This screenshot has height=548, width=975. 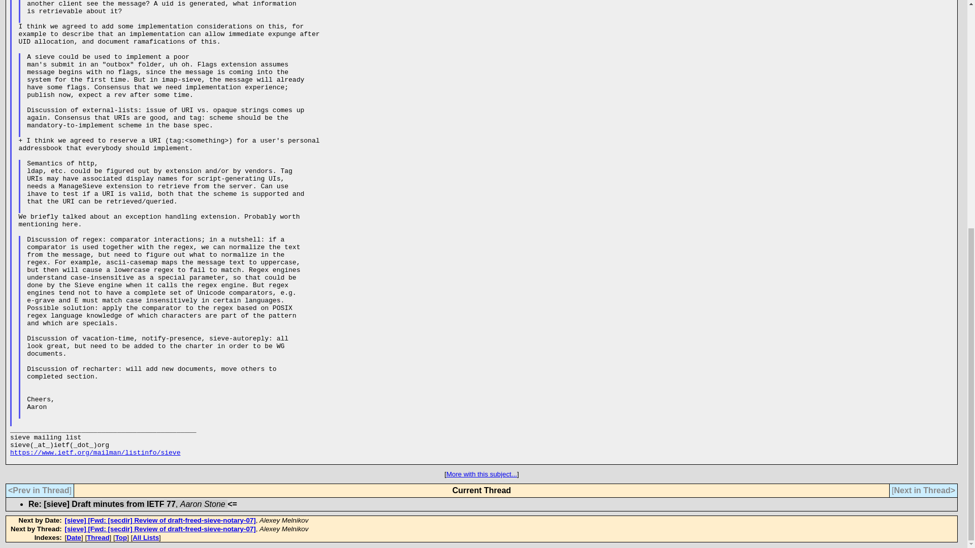 I want to click on Top, so click(x=121, y=537).